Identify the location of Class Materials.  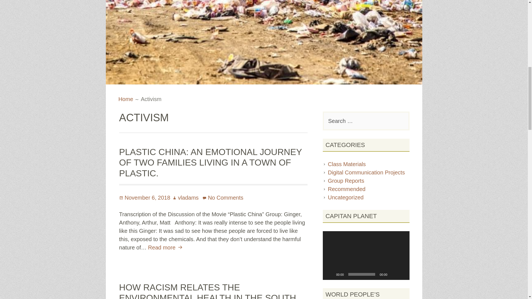
(347, 164).